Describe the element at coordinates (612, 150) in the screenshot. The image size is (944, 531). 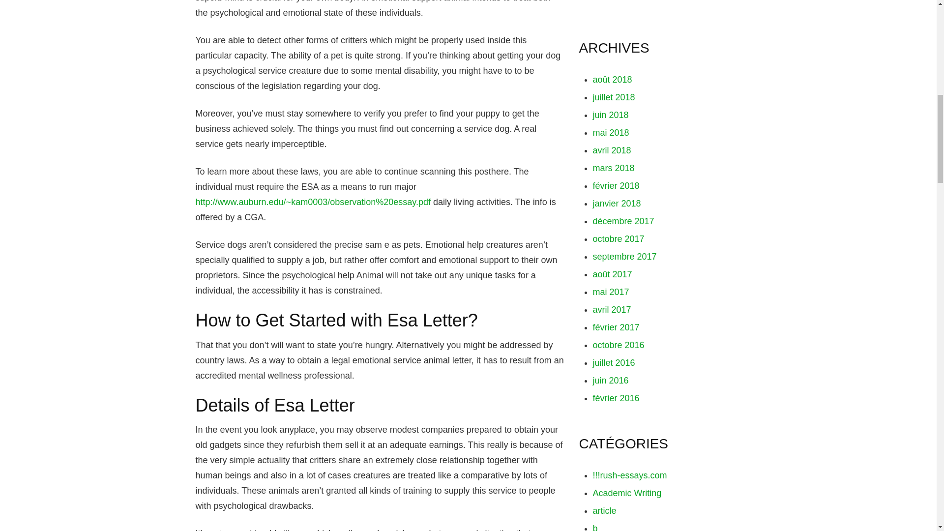
I see `avril 2018` at that location.